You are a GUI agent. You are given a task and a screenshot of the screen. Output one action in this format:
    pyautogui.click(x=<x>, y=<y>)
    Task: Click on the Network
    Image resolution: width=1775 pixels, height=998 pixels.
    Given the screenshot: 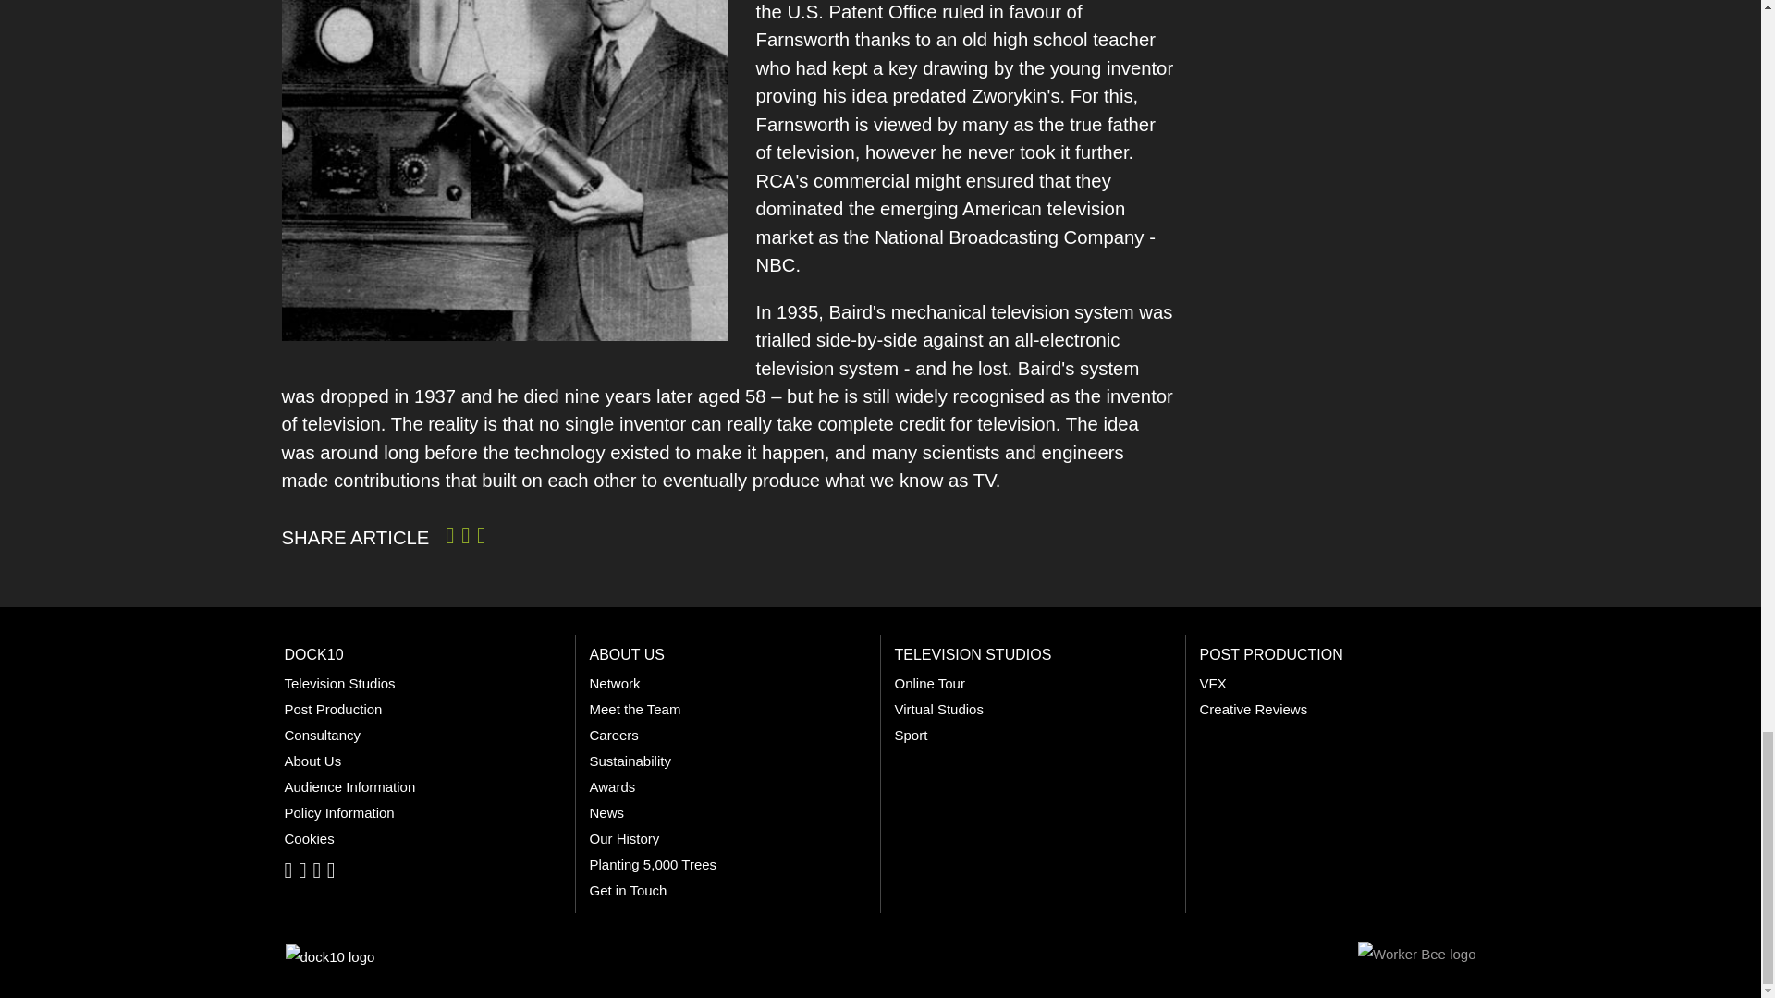 What is the action you would take?
    pyautogui.click(x=615, y=684)
    